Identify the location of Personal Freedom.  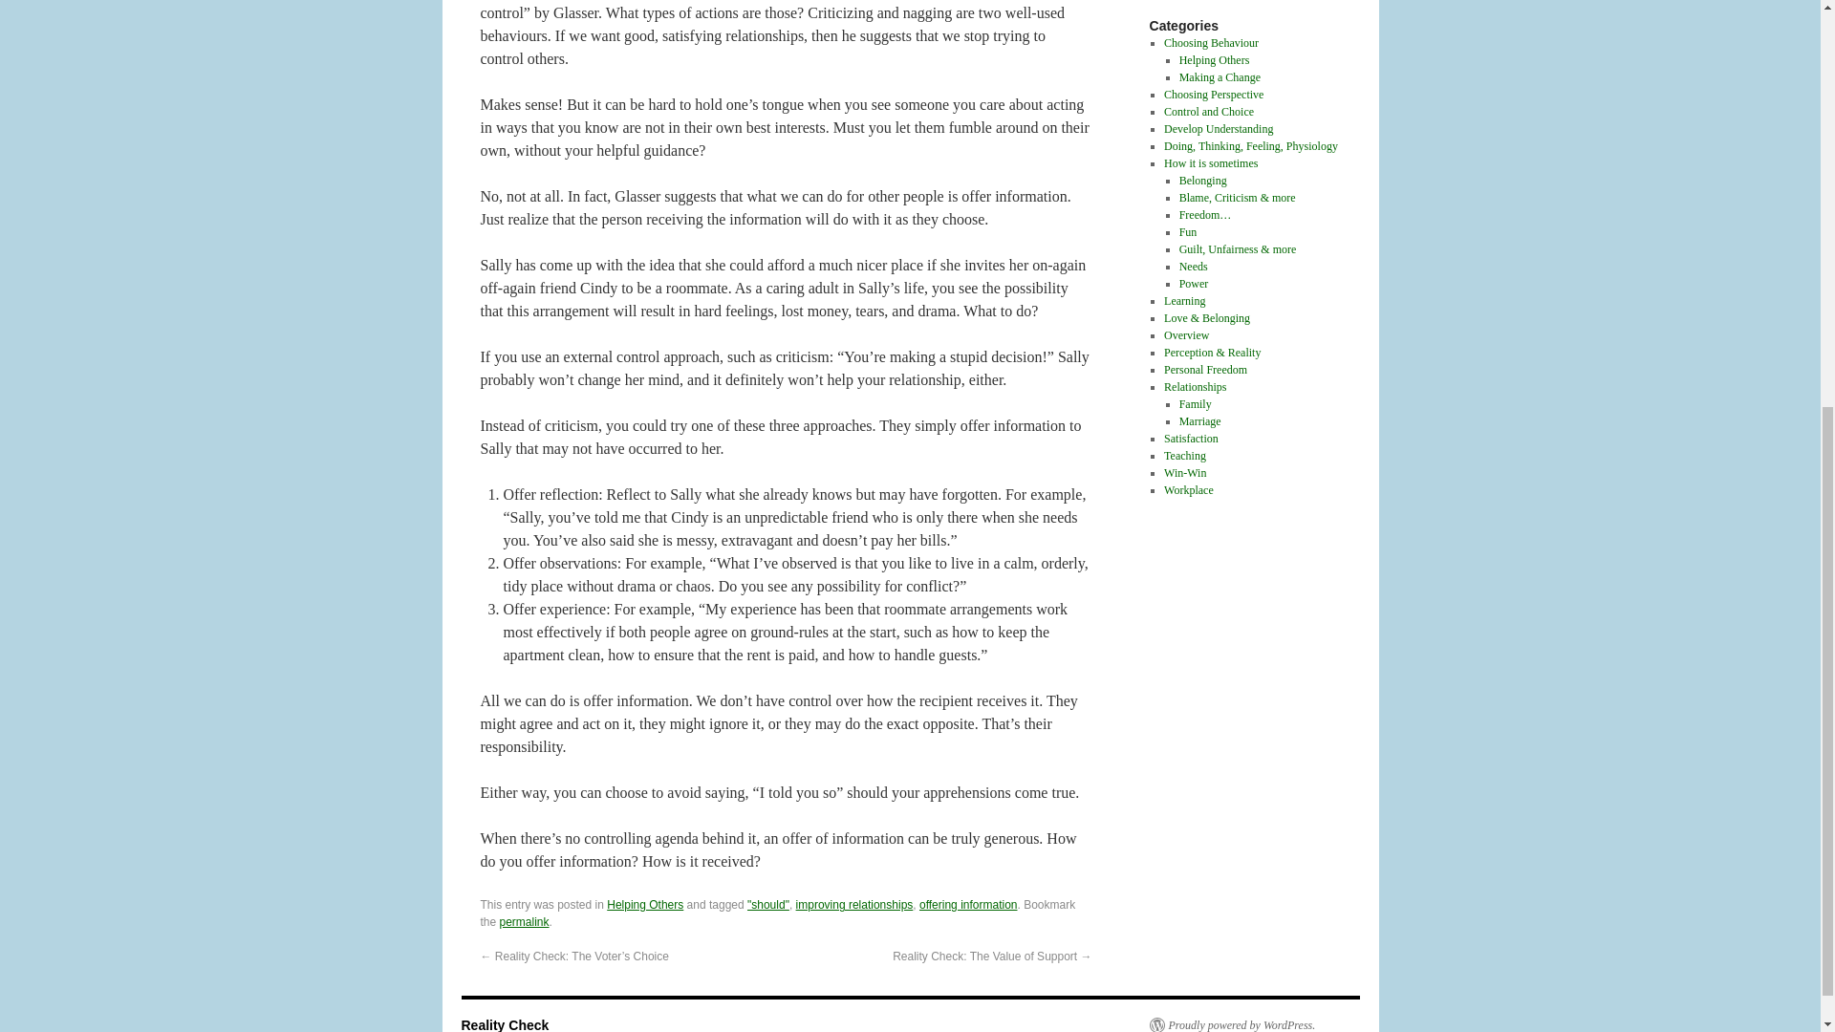
(1205, 370).